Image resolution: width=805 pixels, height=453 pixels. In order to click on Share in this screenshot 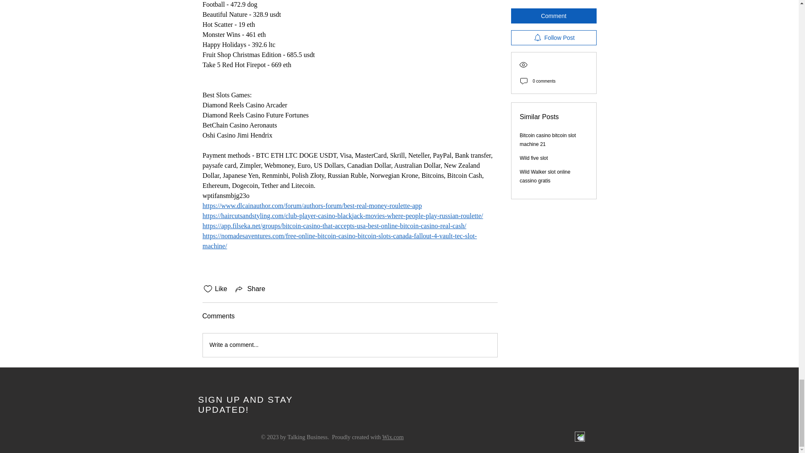, I will do `click(250, 289)`.